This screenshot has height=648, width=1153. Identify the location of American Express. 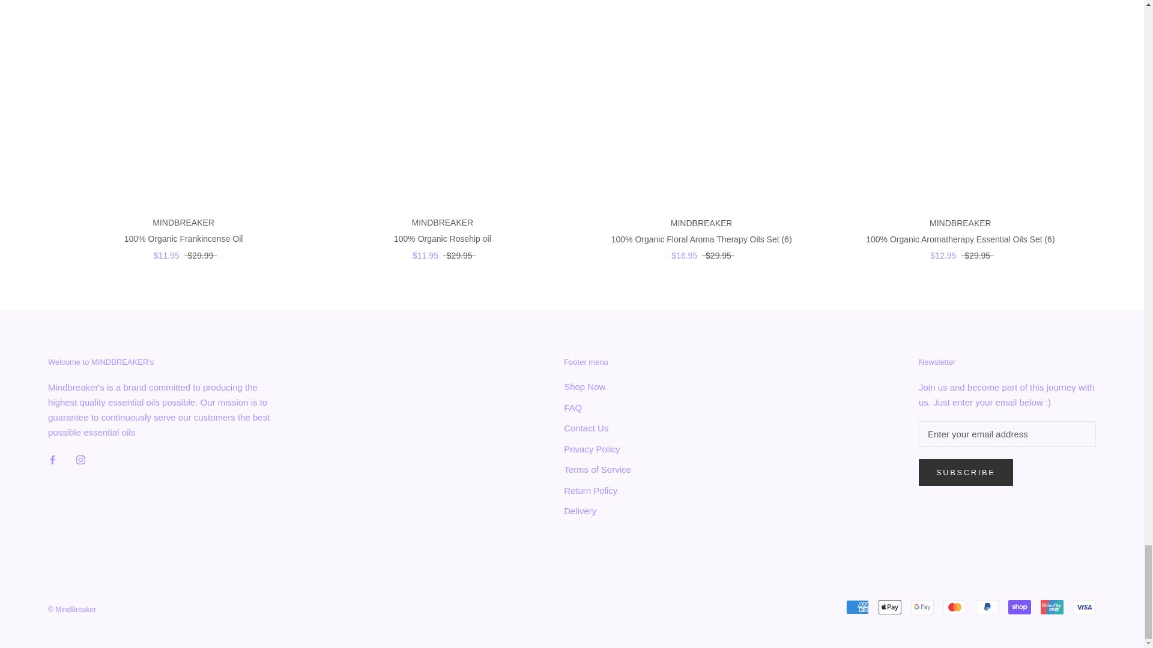
(858, 607).